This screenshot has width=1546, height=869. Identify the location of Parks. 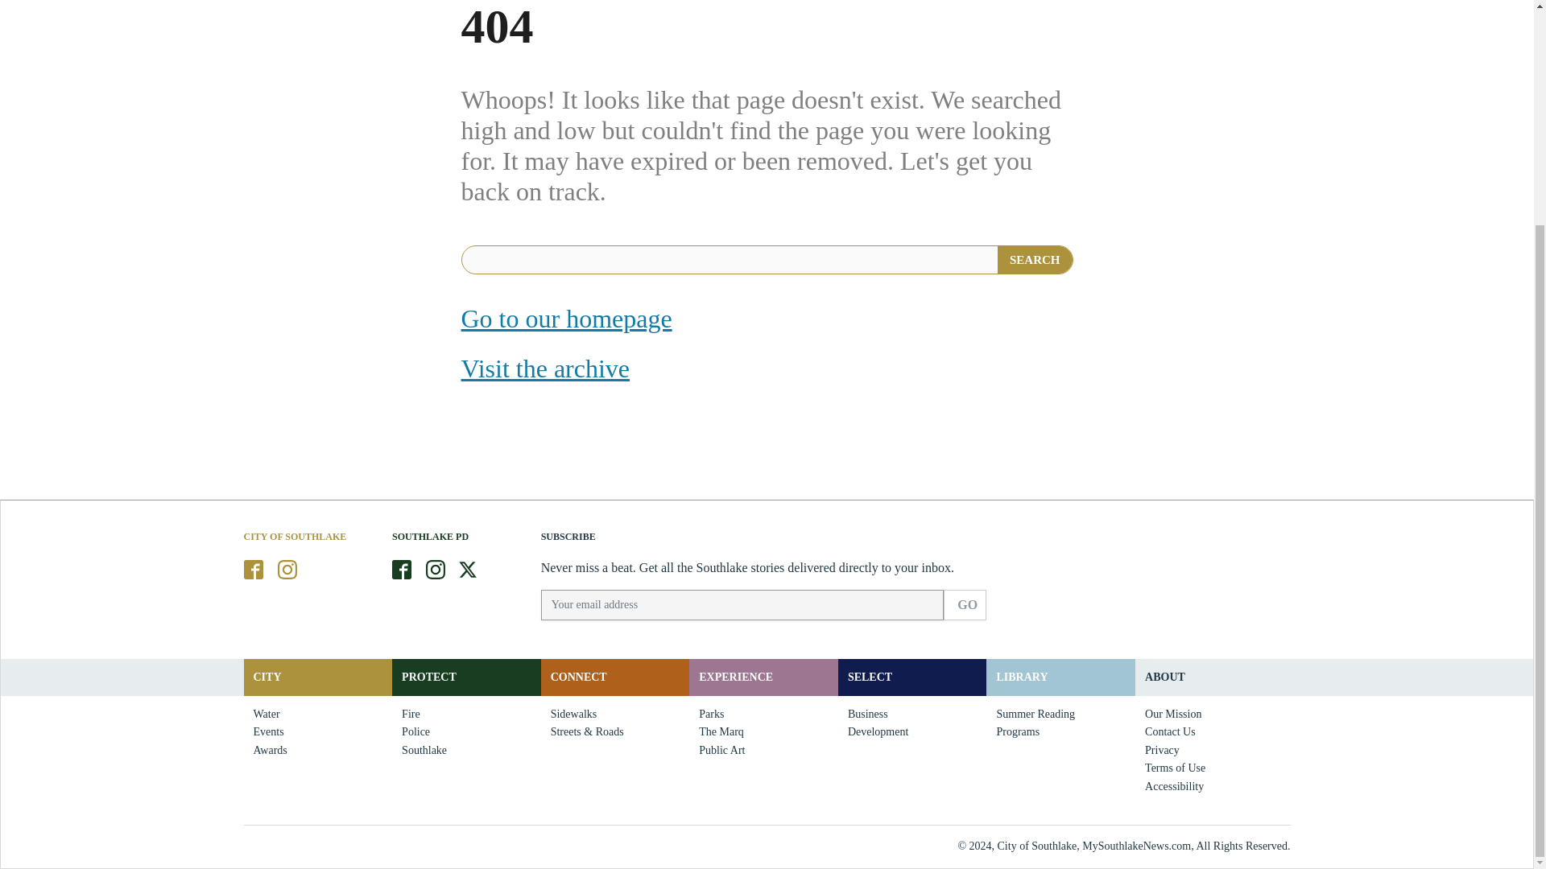
(711, 714).